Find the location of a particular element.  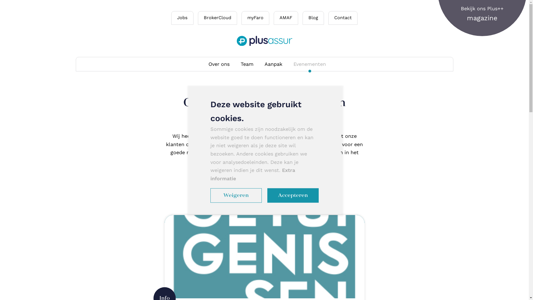

myFaro is located at coordinates (35, 169).